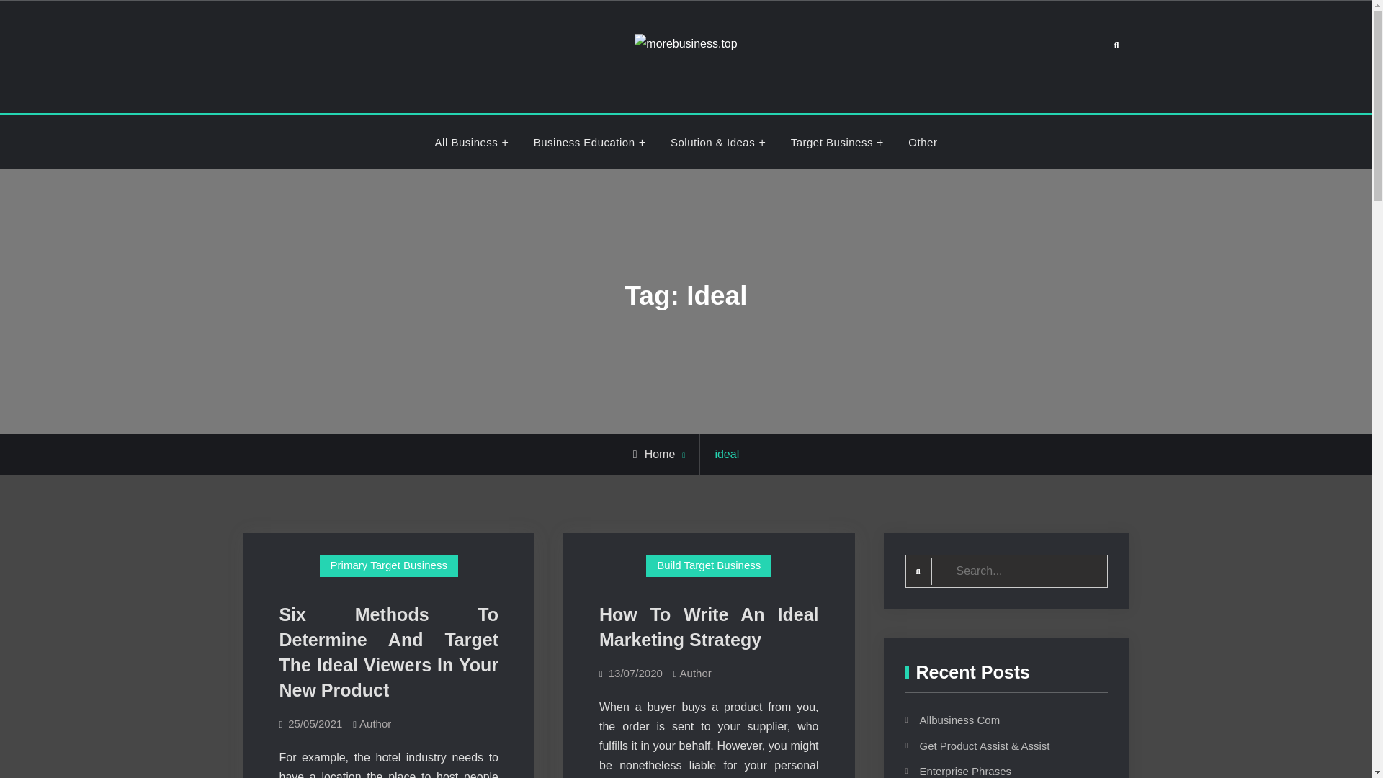 Image resolution: width=1383 pixels, height=778 pixels. Describe the element at coordinates (586, 143) in the screenshot. I see `Business Education` at that location.